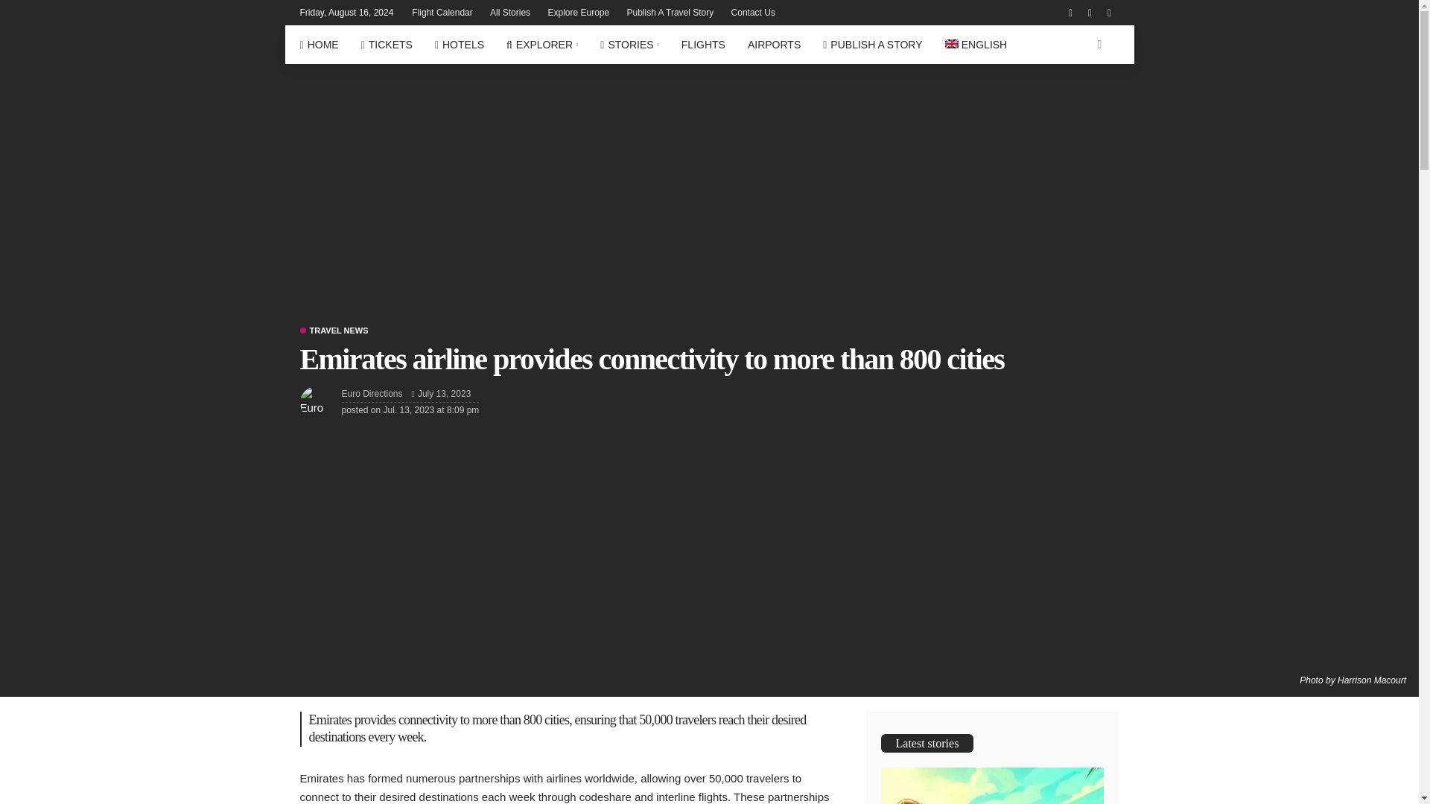 This screenshot has height=804, width=1430. Describe the element at coordinates (976, 45) in the screenshot. I see `English` at that location.